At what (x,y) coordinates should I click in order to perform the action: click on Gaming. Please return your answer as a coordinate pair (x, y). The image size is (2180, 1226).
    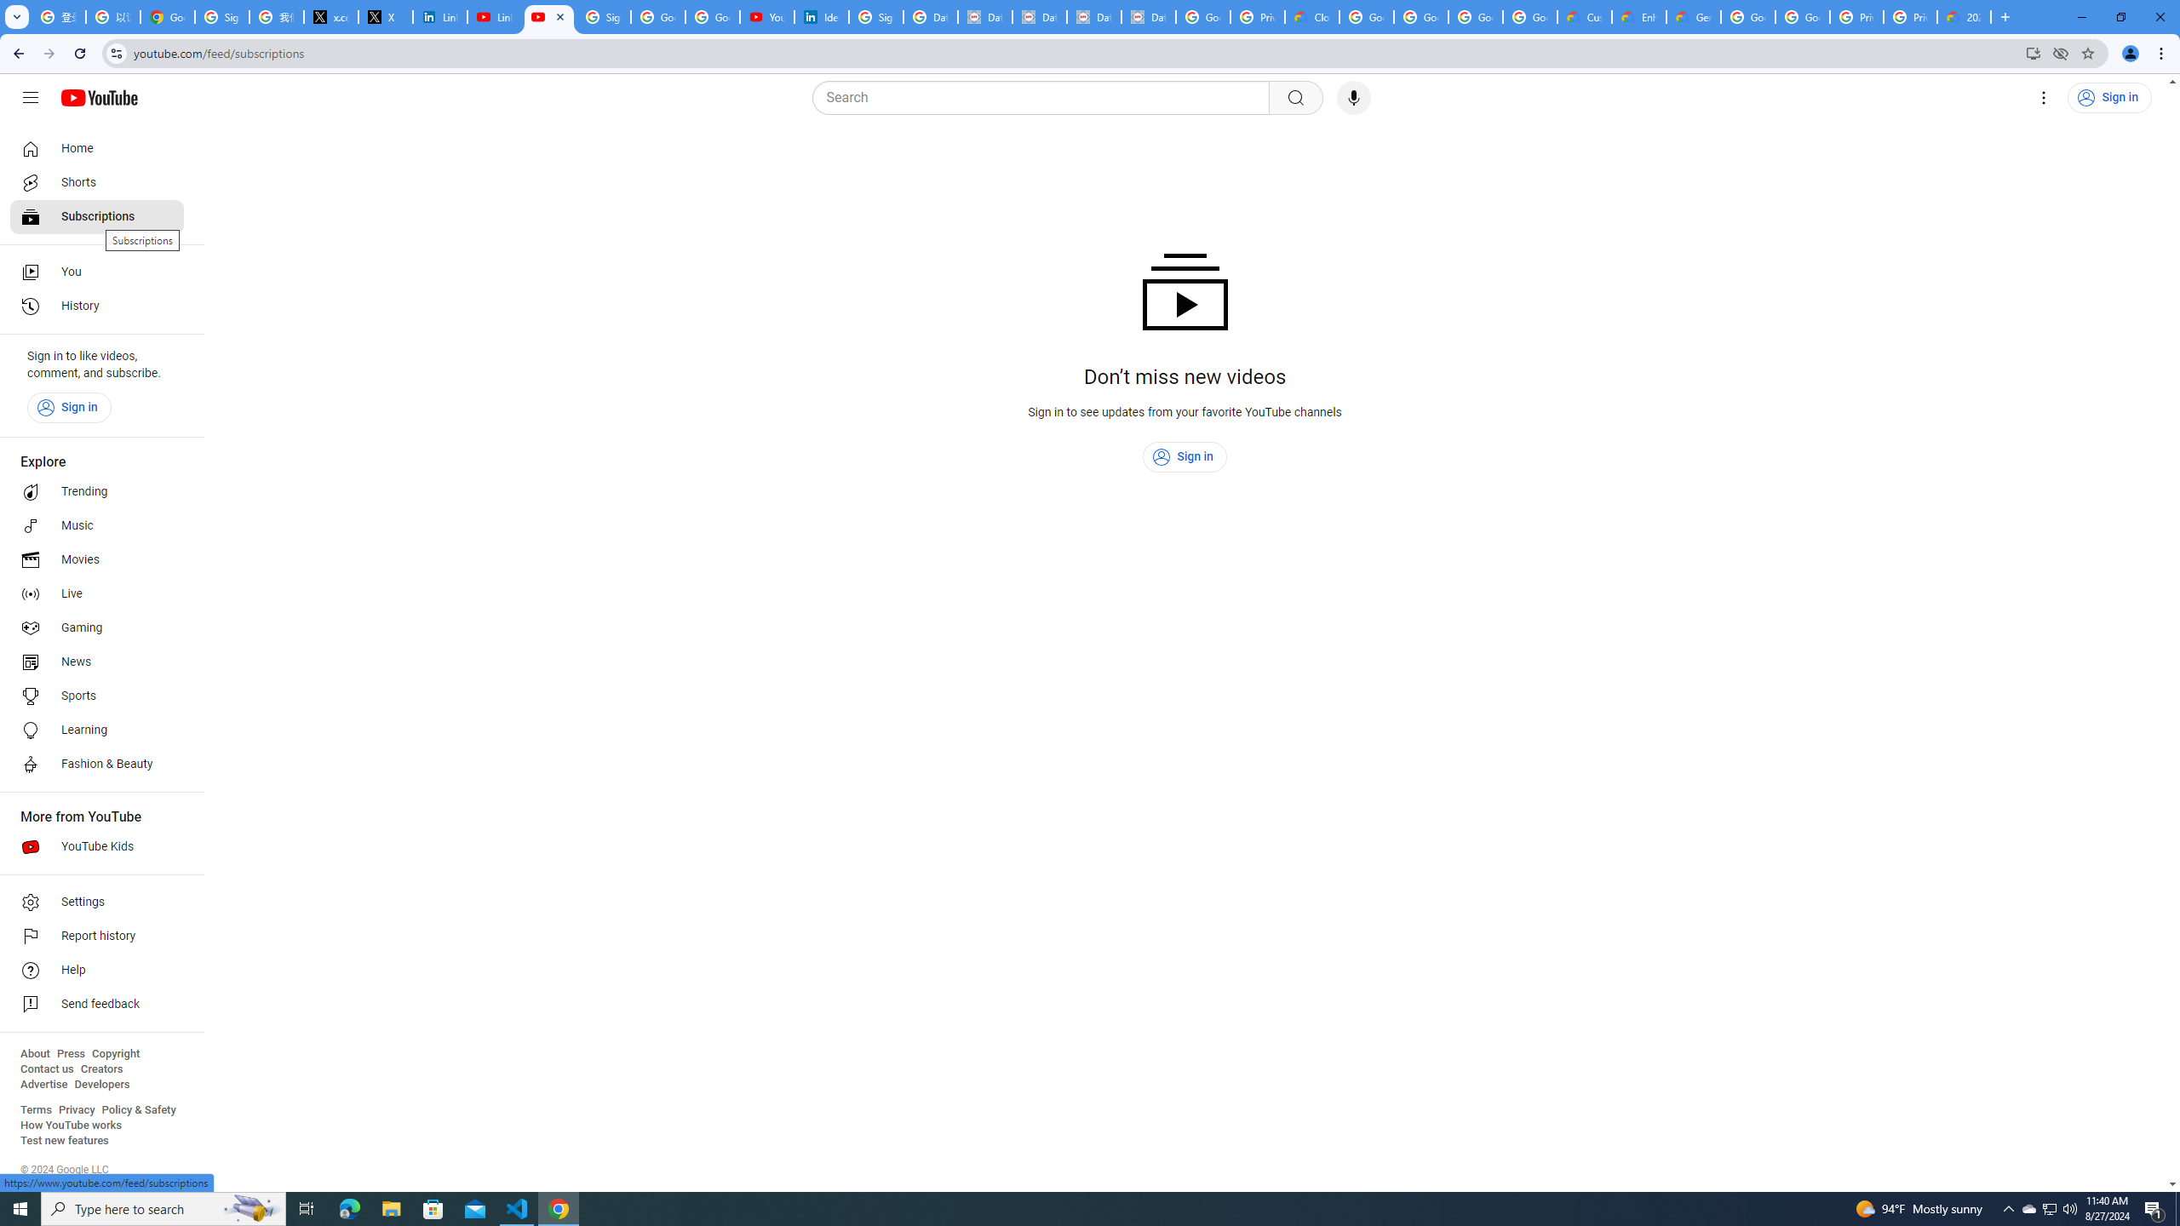
    Looking at the image, I should click on (97, 628).